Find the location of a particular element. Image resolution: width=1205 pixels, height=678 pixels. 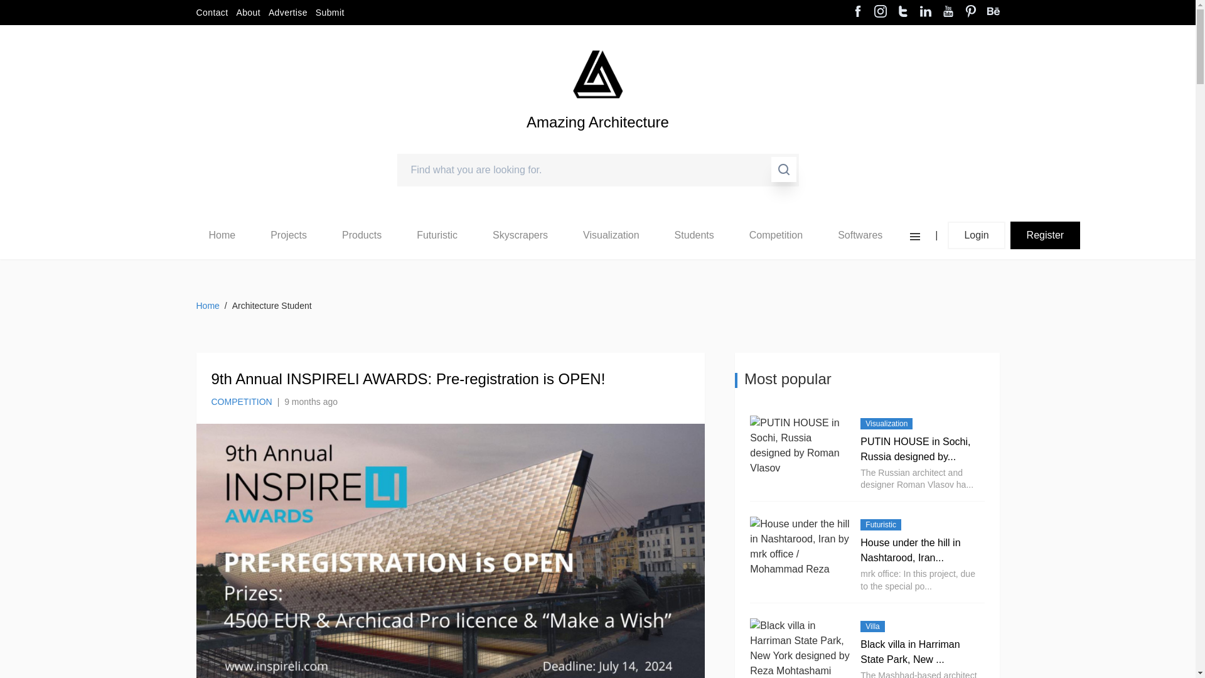

Skyscrapers is located at coordinates (520, 235).